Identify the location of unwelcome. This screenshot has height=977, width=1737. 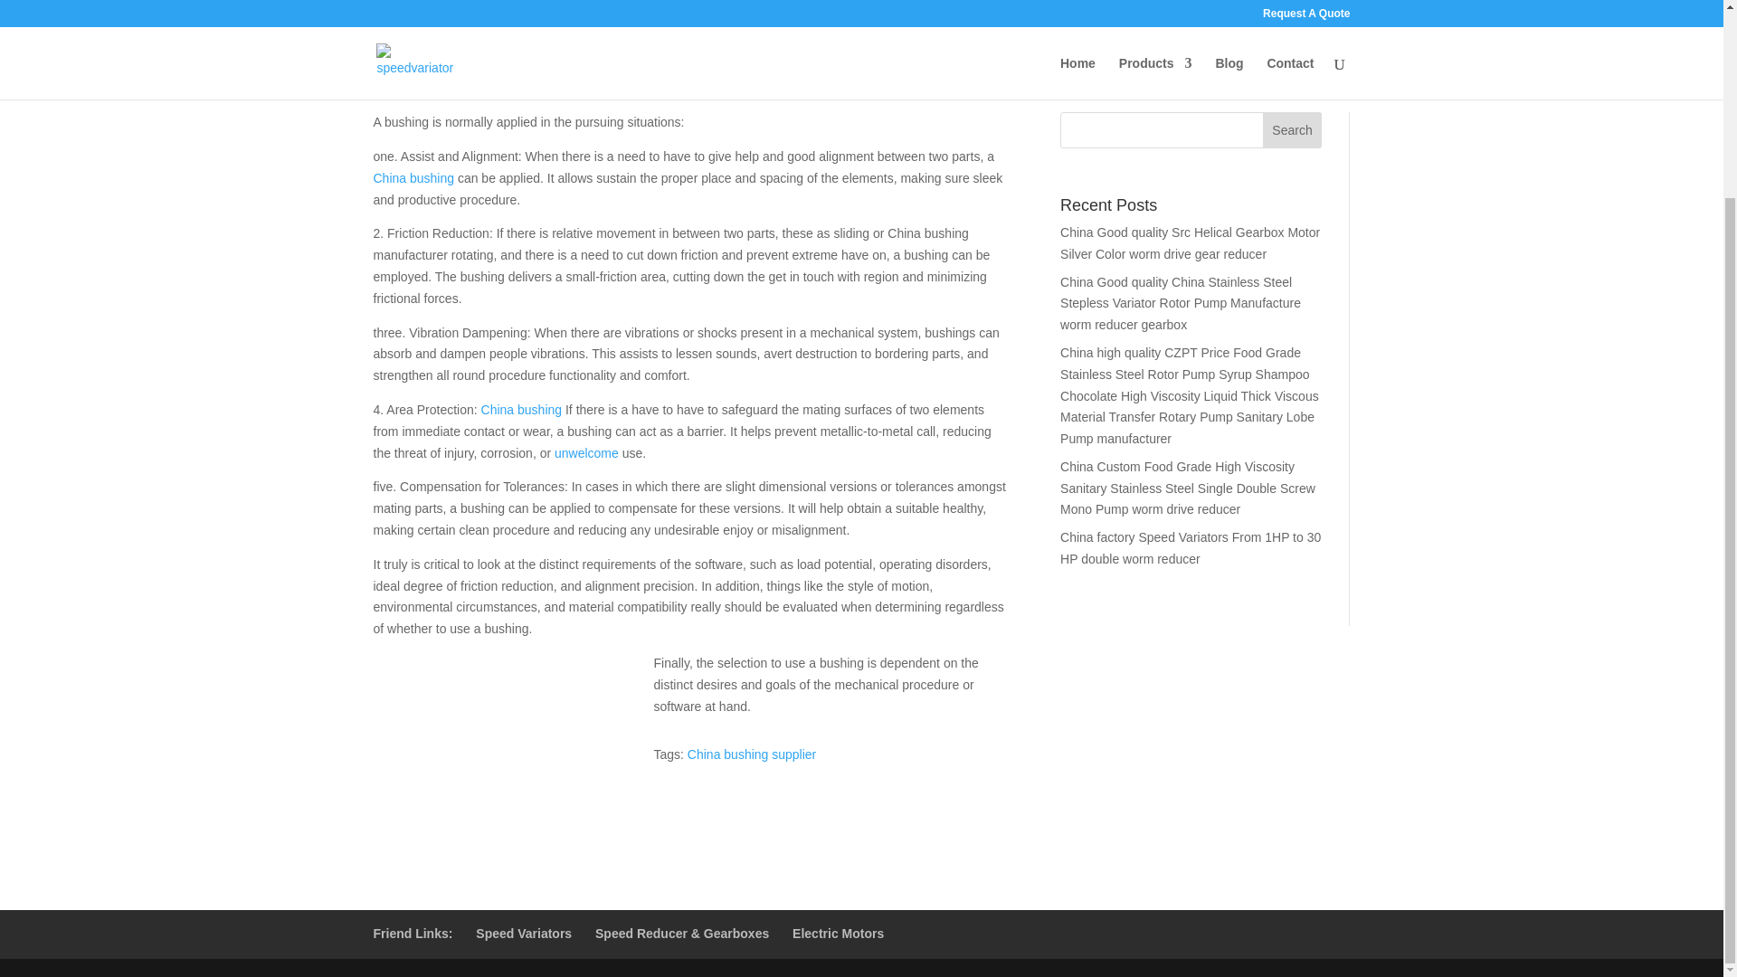
(586, 452).